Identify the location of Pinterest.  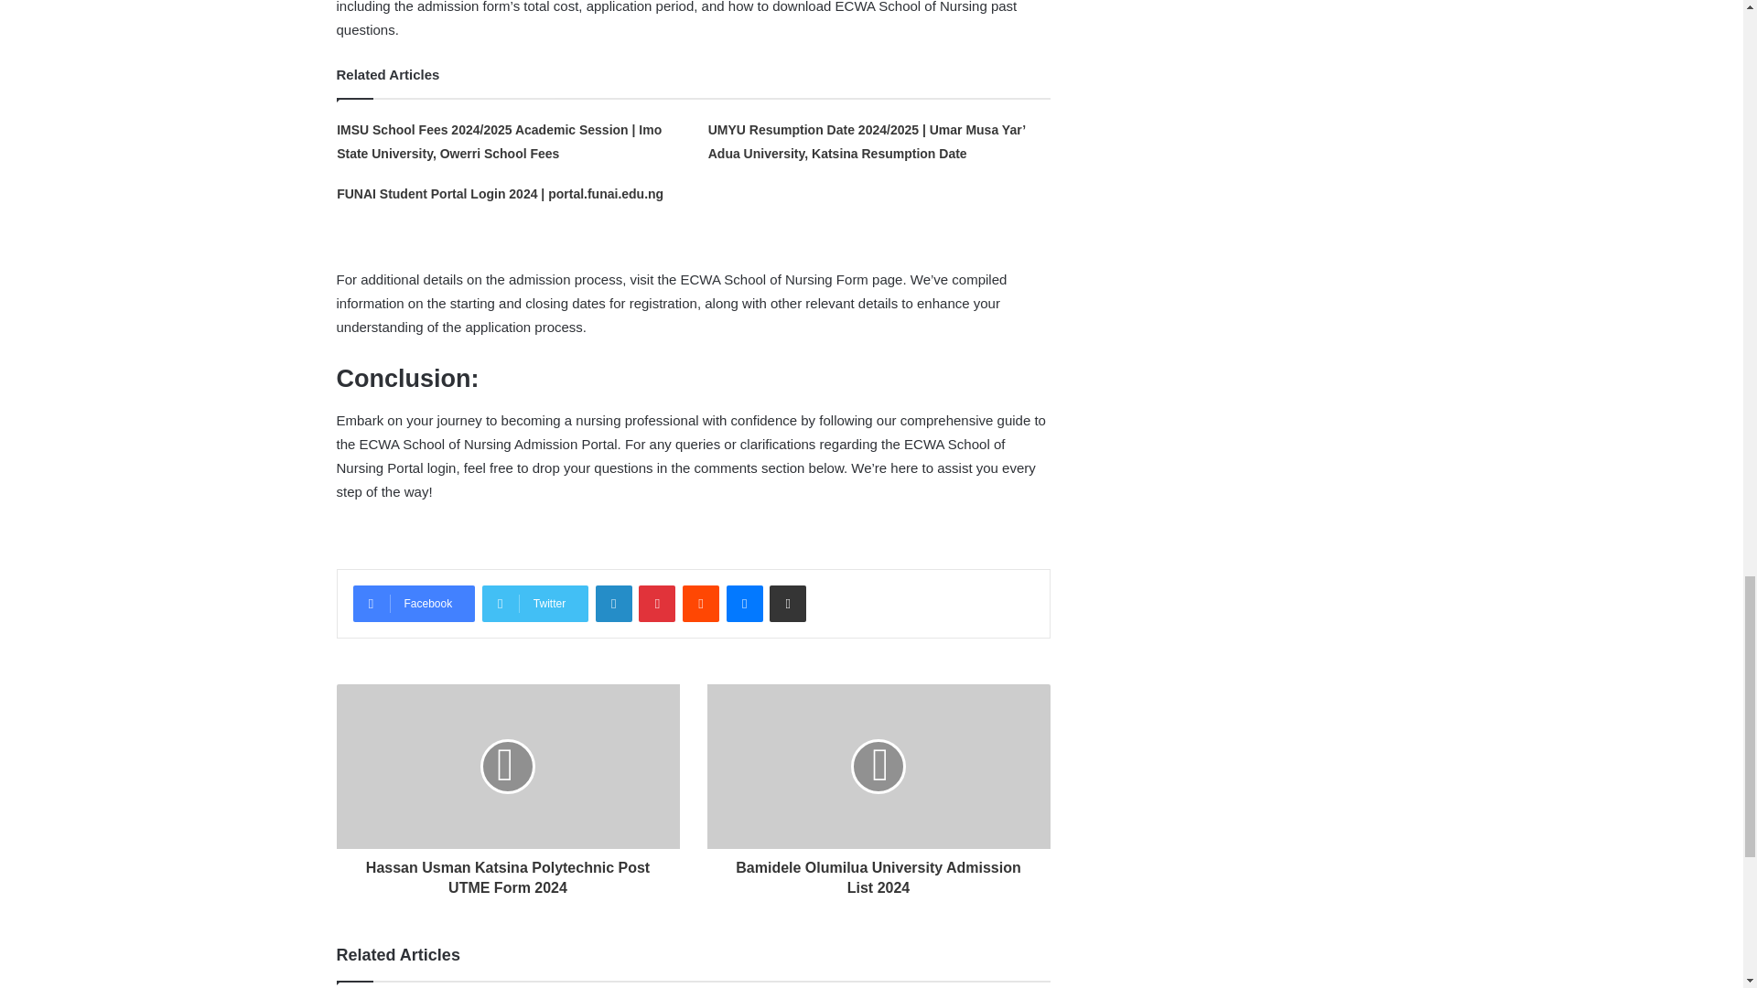
(657, 604).